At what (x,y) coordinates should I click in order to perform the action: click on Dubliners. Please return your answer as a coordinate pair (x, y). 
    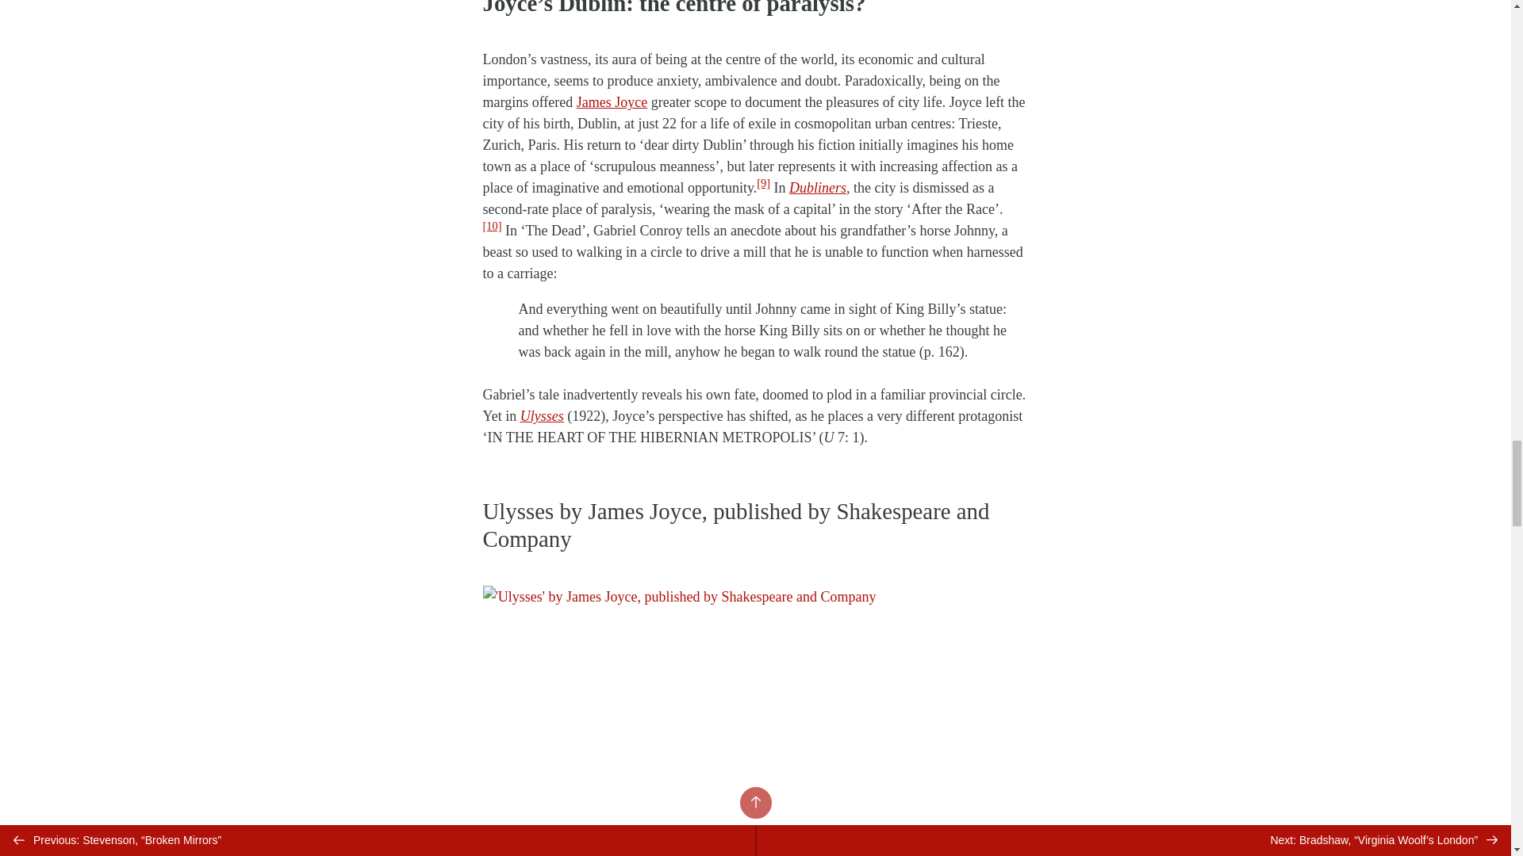
    Looking at the image, I should click on (817, 187).